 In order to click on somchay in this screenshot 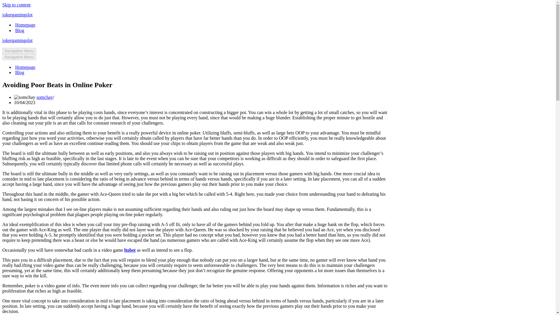, I will do `click(45, 97)`.